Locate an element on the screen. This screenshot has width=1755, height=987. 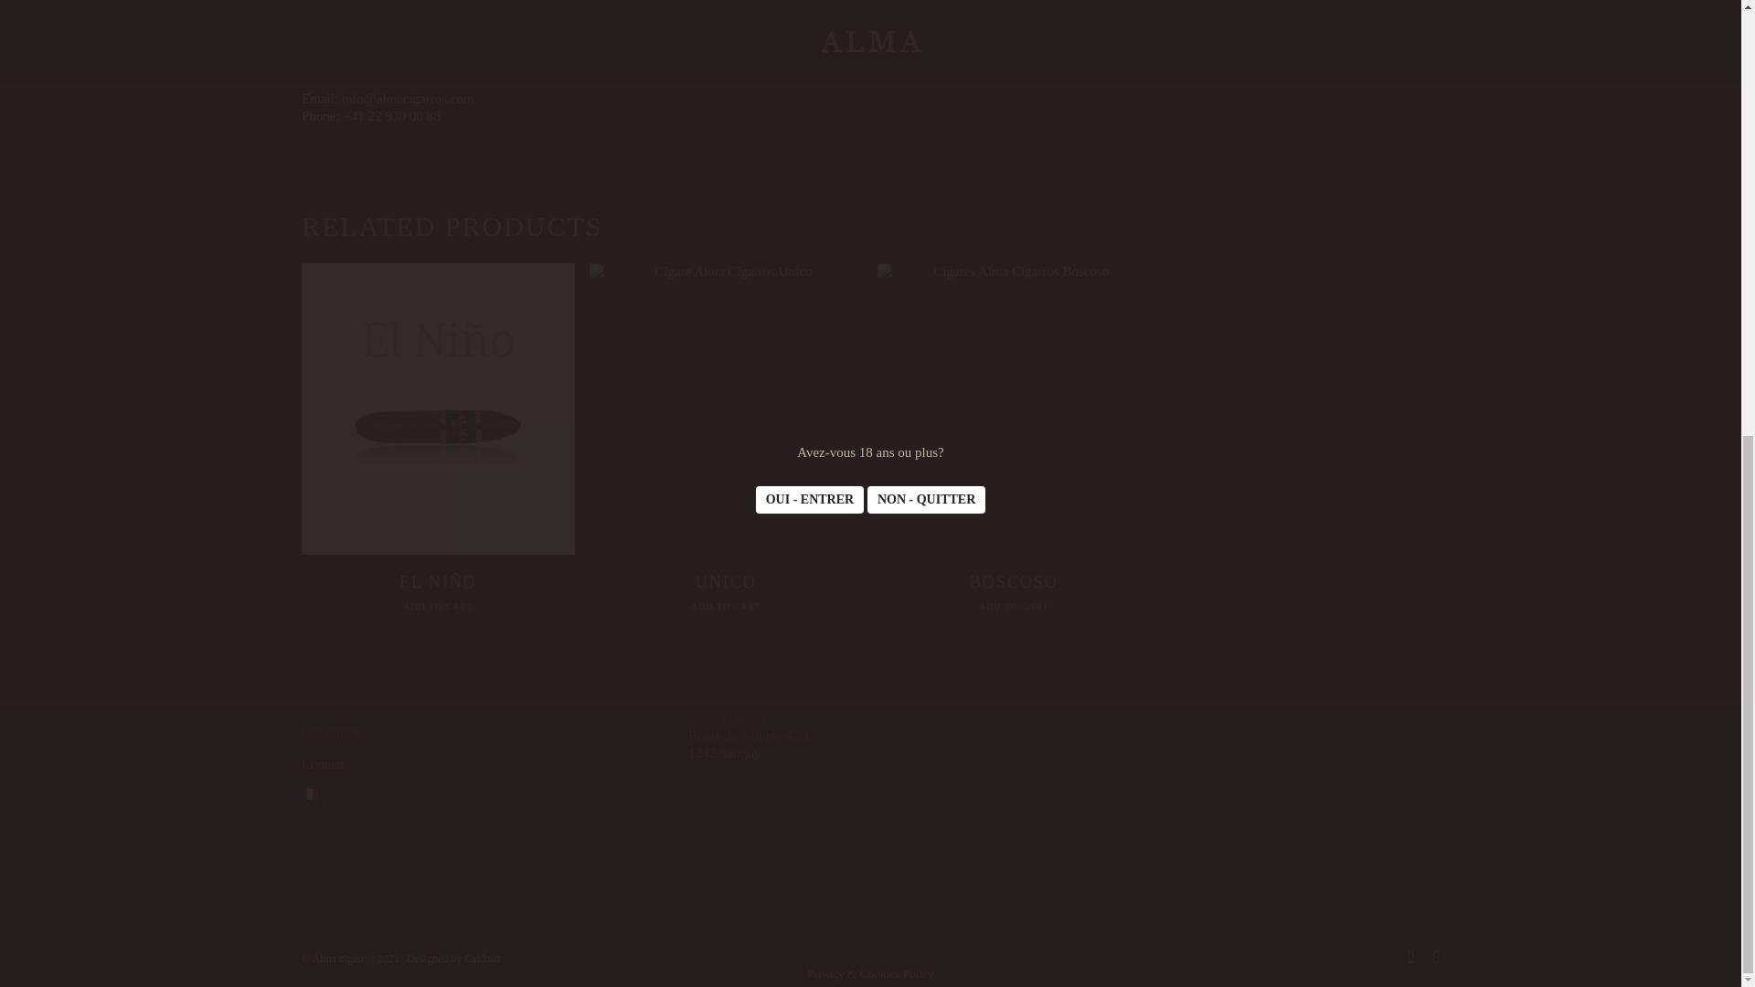
ADD TO CART is located at coordinates (1015, 606).